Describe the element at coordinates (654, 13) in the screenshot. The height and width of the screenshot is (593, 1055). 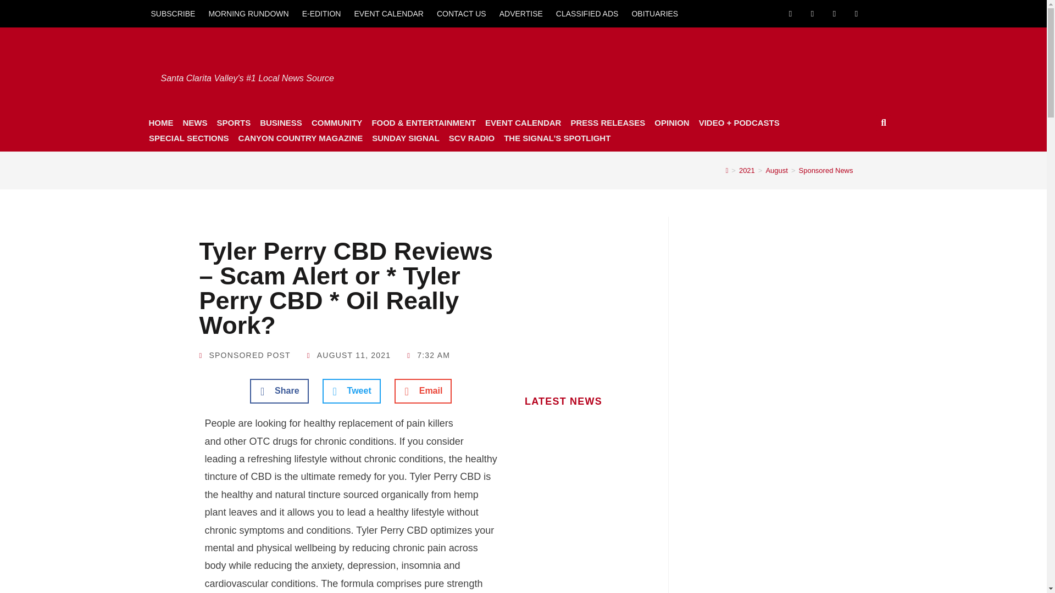
I see `OBITUARIES` at that location.